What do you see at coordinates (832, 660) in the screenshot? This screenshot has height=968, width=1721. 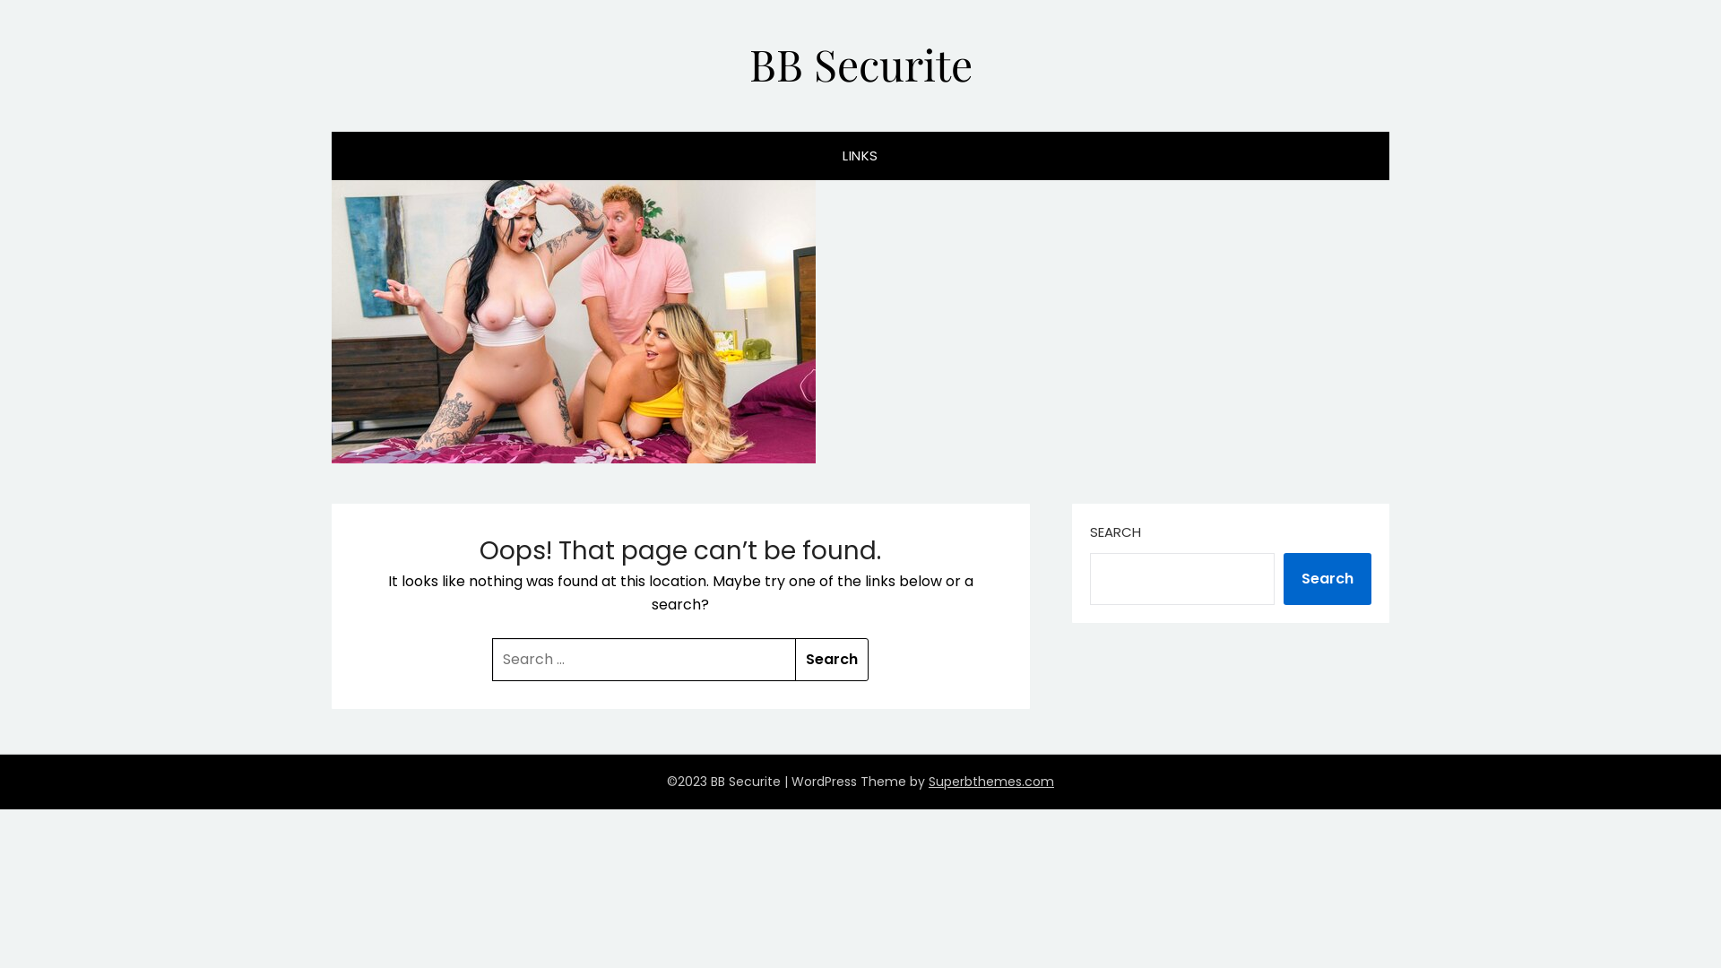 I see `Search` at bounding box center [832, 660].